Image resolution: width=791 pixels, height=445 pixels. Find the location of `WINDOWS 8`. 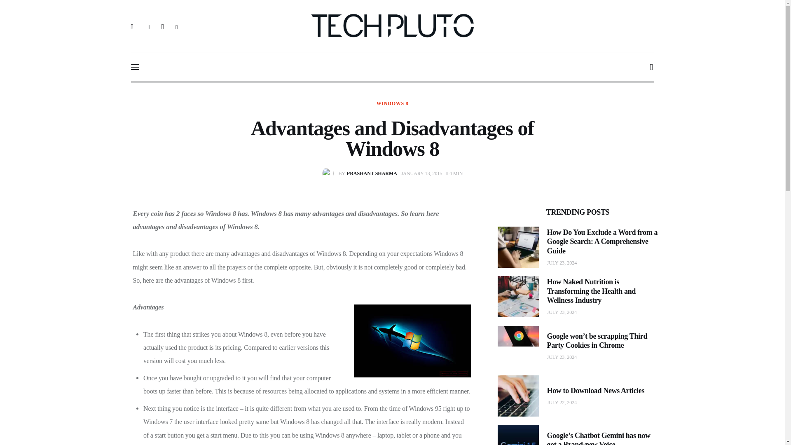

WINDOWS 8 is located at coordinates (392, 103).